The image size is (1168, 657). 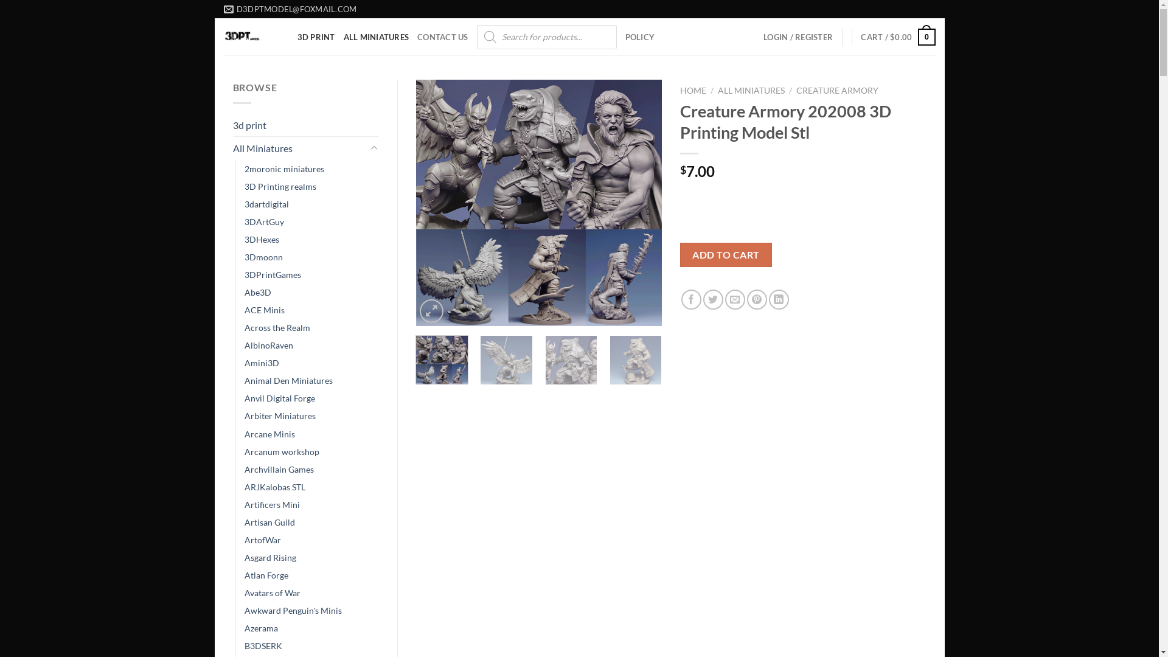 I want to click on 3d printing models, so click(x=252, y=36).